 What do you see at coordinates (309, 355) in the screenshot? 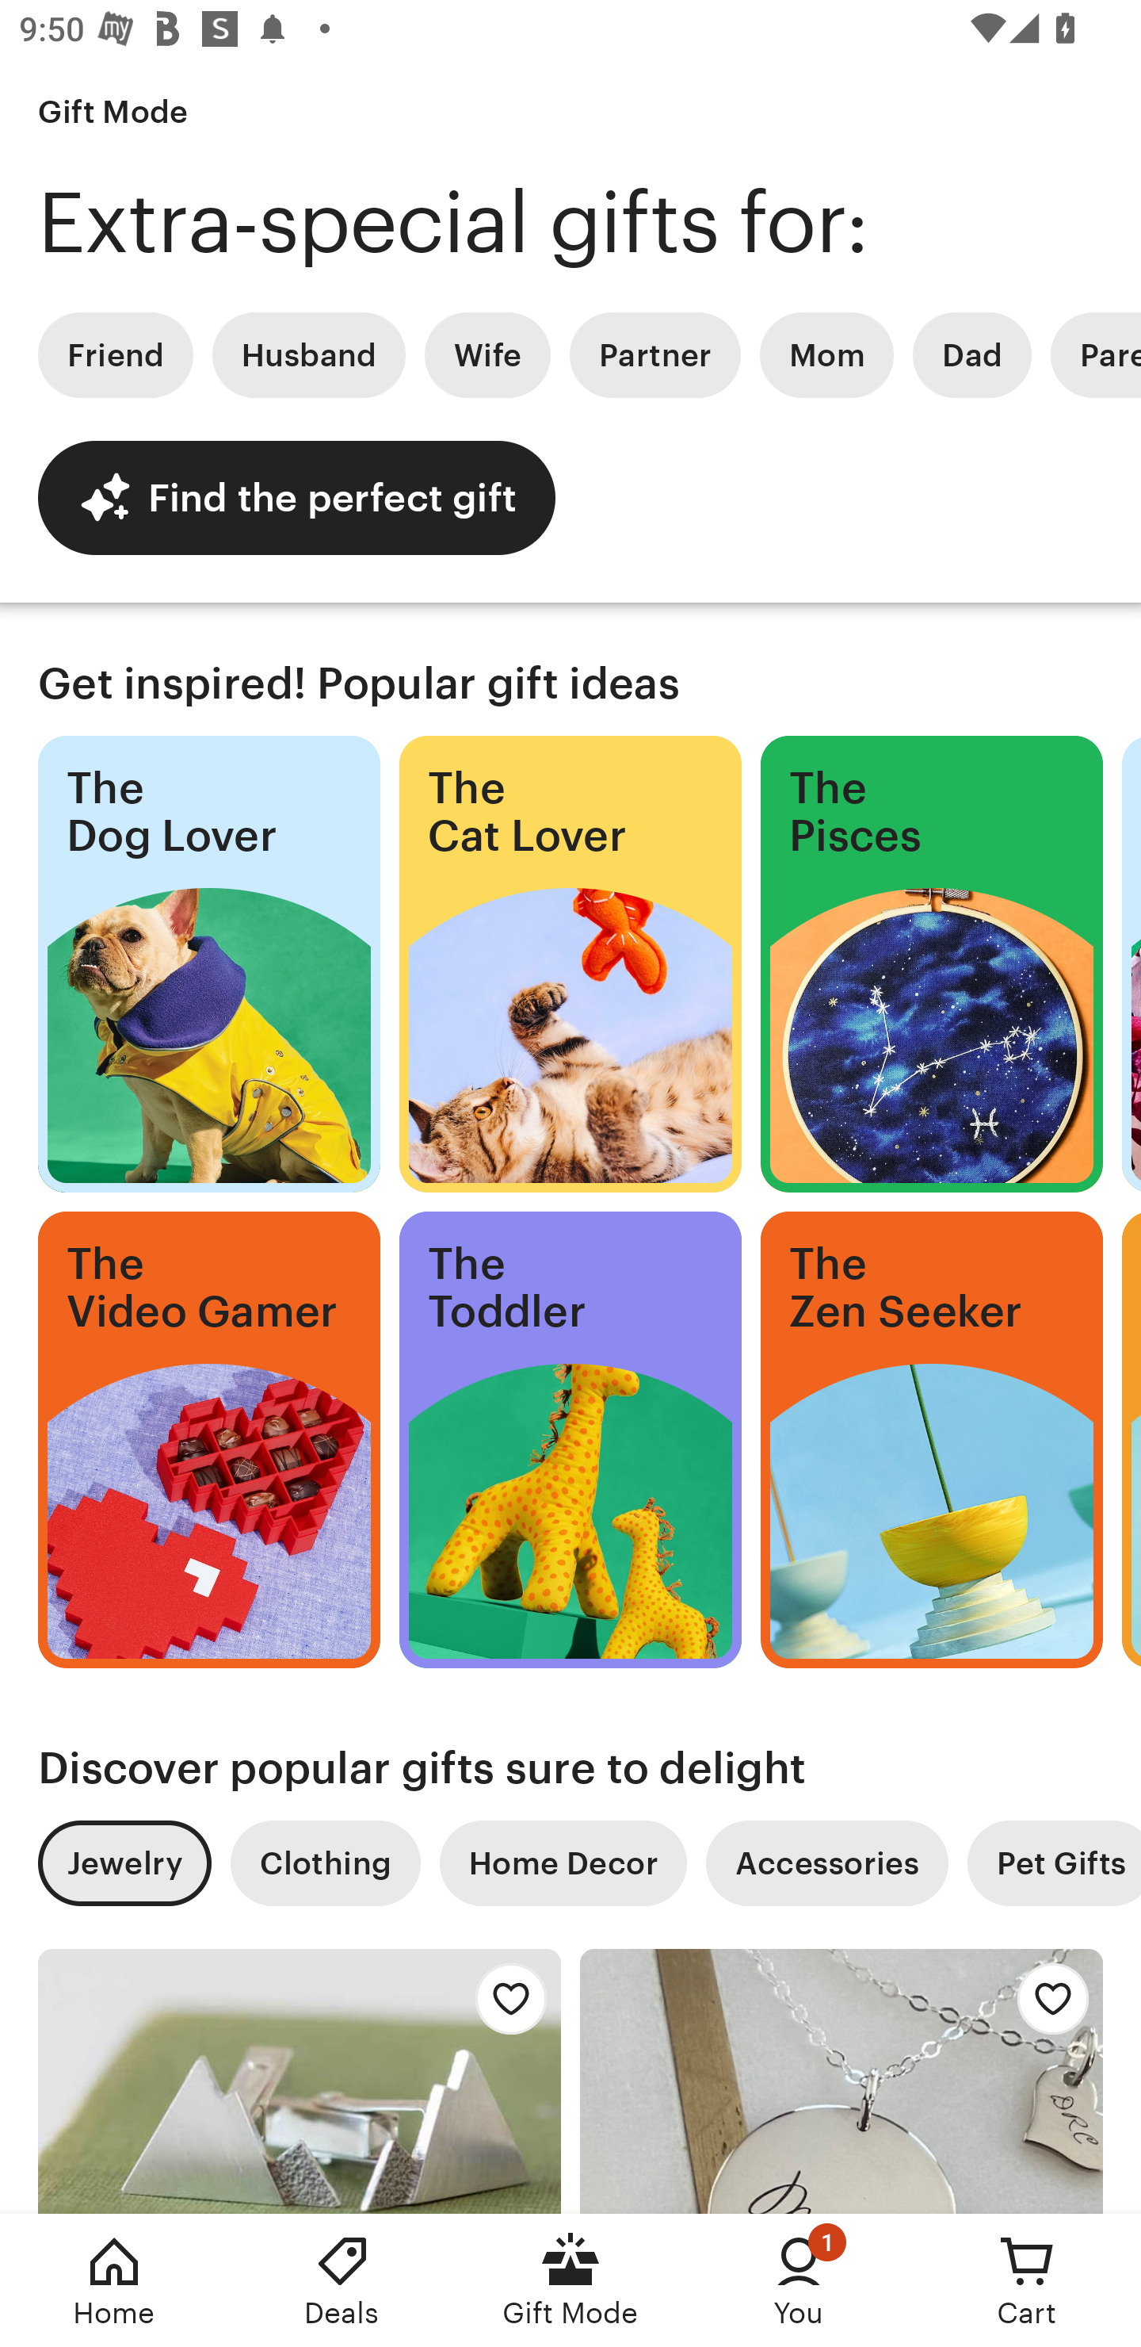
I see `Husband` at bounding box center [309, 355].